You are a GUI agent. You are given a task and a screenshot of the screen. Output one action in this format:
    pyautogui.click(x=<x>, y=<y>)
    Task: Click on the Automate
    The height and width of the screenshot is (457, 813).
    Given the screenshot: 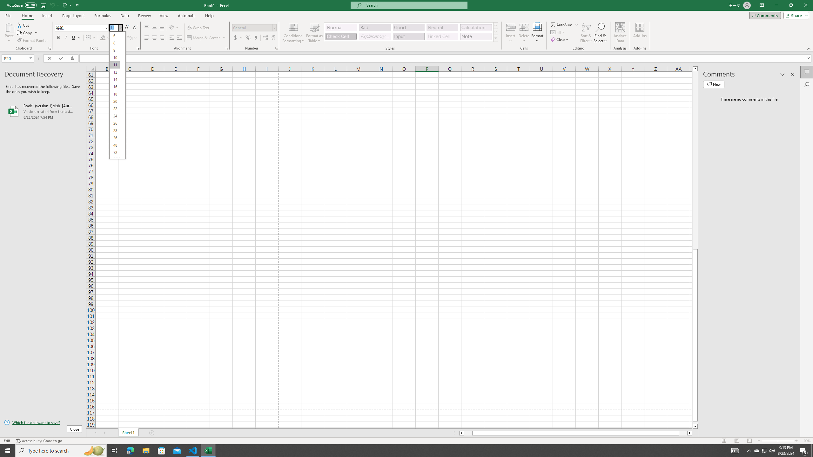 What is the action you would take?
    pyautogui.click(x=187, y=16)
    